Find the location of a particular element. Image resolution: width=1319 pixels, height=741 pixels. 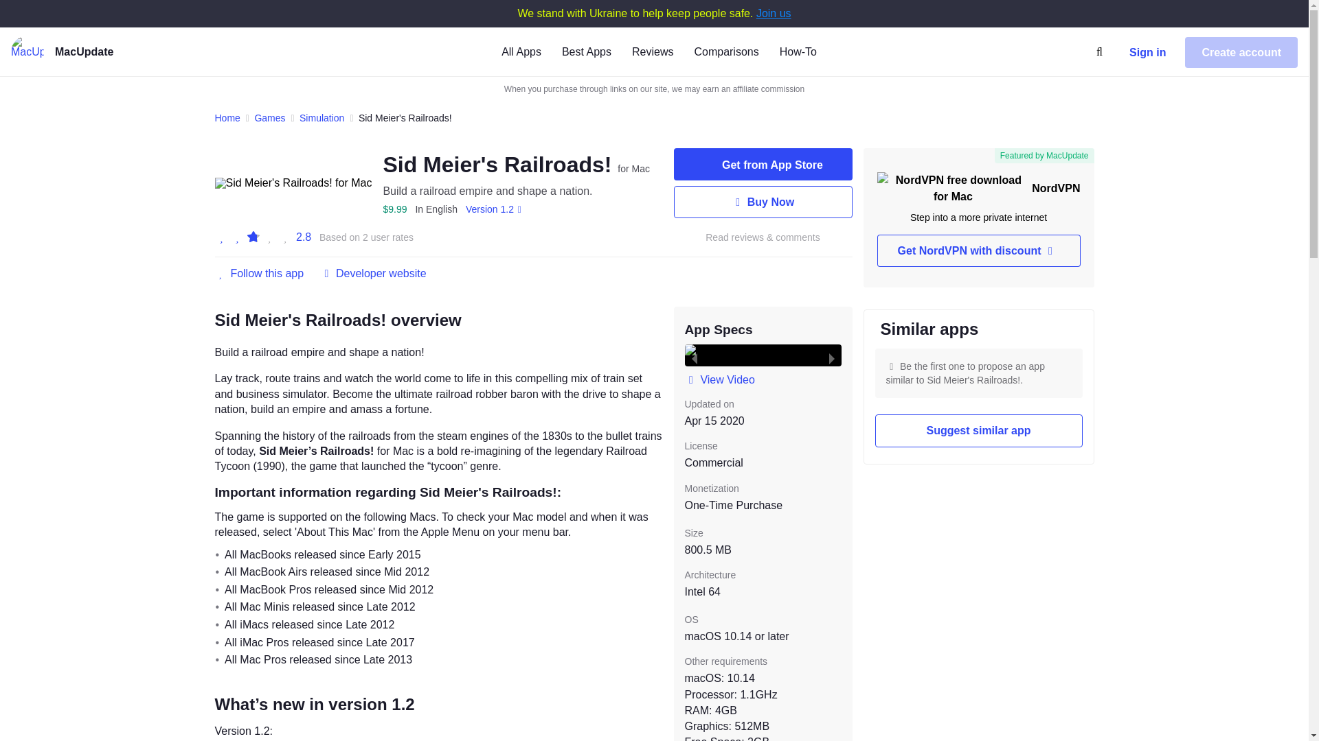

All Apps is located at coordinates (521, 51).